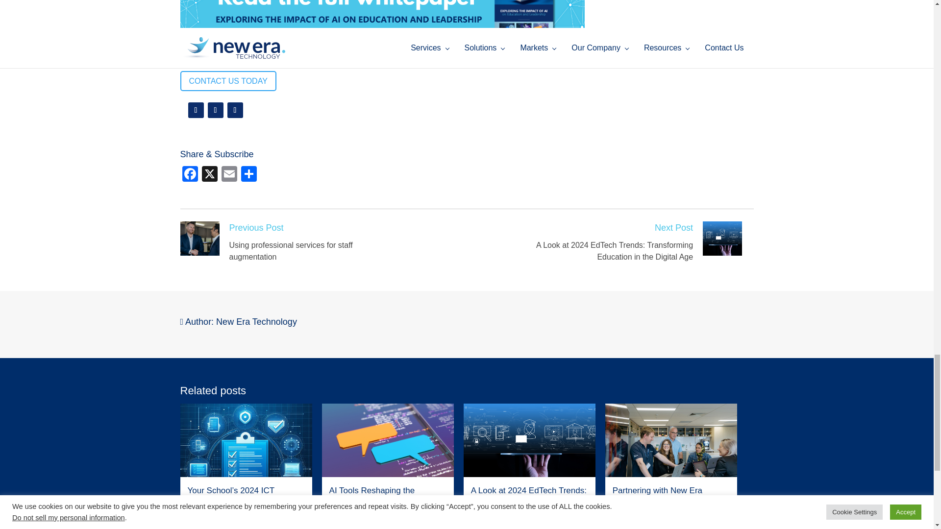 This screenshot has height=529, width=941. Describe the element at coordinates (216, 110) in the screenshot. I see `Follow on Twitter` at that location.